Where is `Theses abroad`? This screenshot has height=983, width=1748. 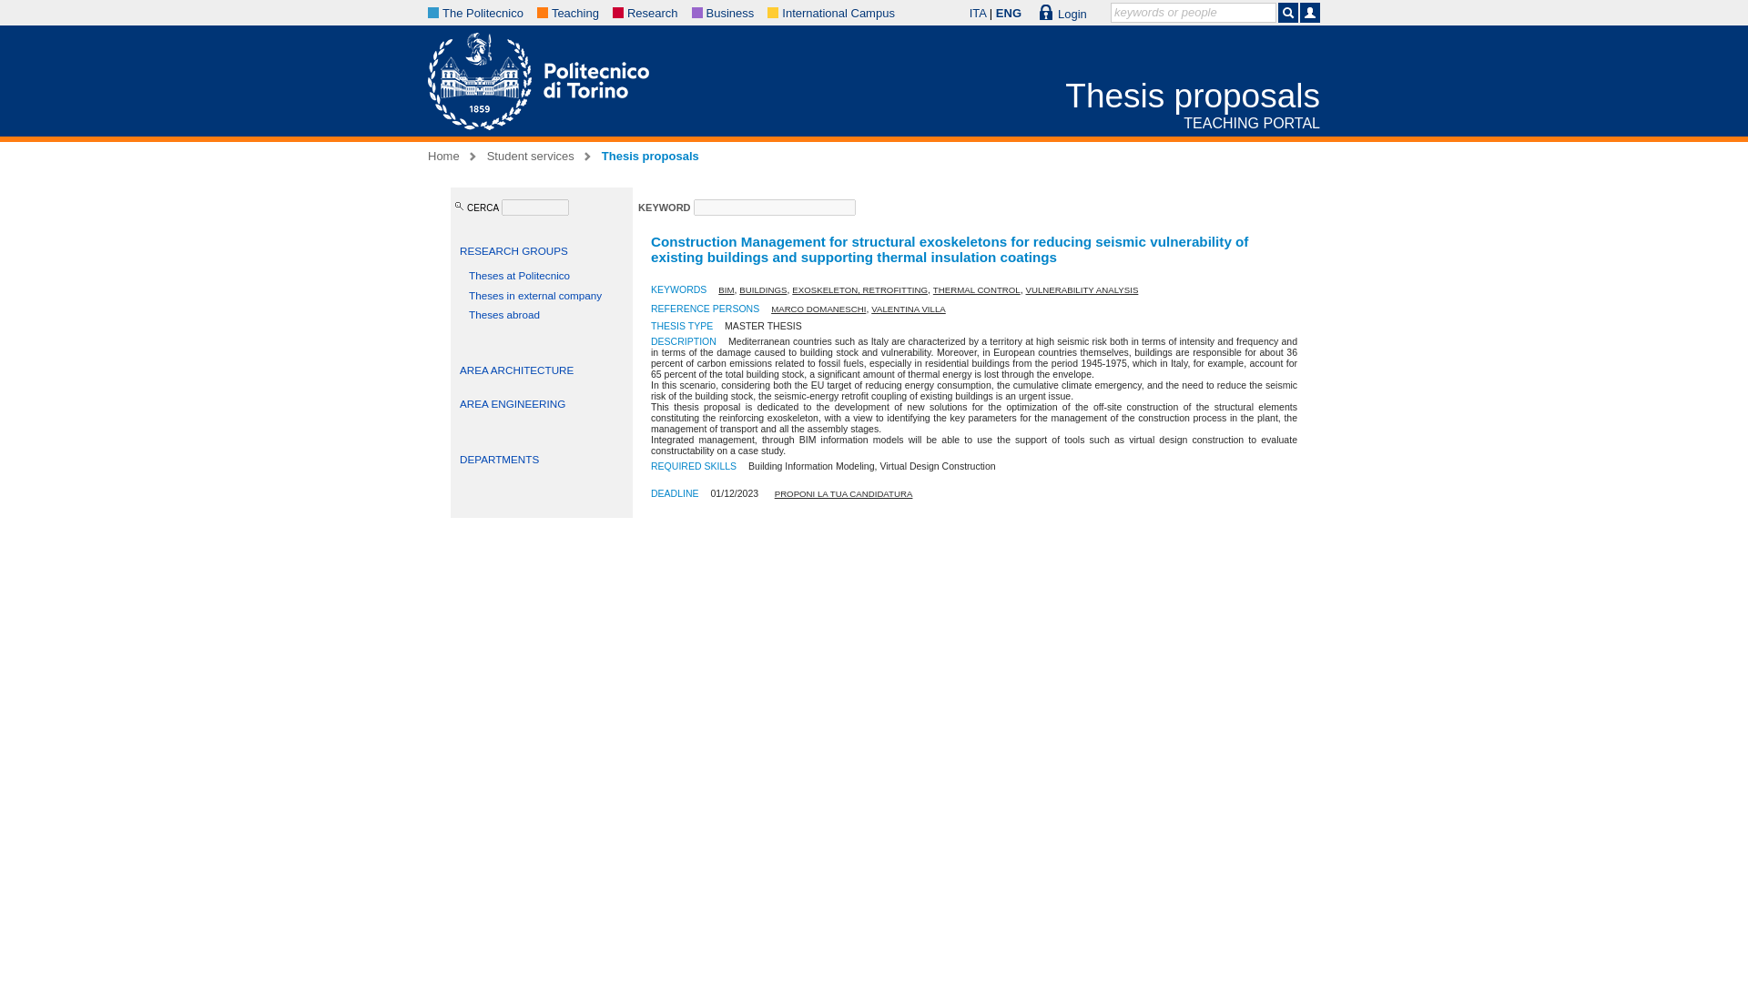 Theses abroad is located at coordinates (504, 315).